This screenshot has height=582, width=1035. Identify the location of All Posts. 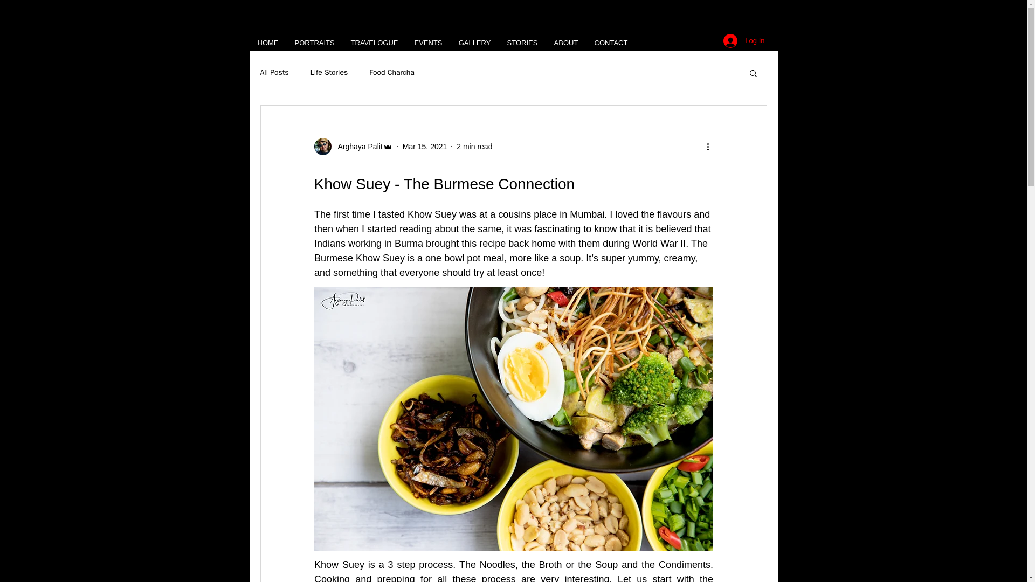
(274, 72).